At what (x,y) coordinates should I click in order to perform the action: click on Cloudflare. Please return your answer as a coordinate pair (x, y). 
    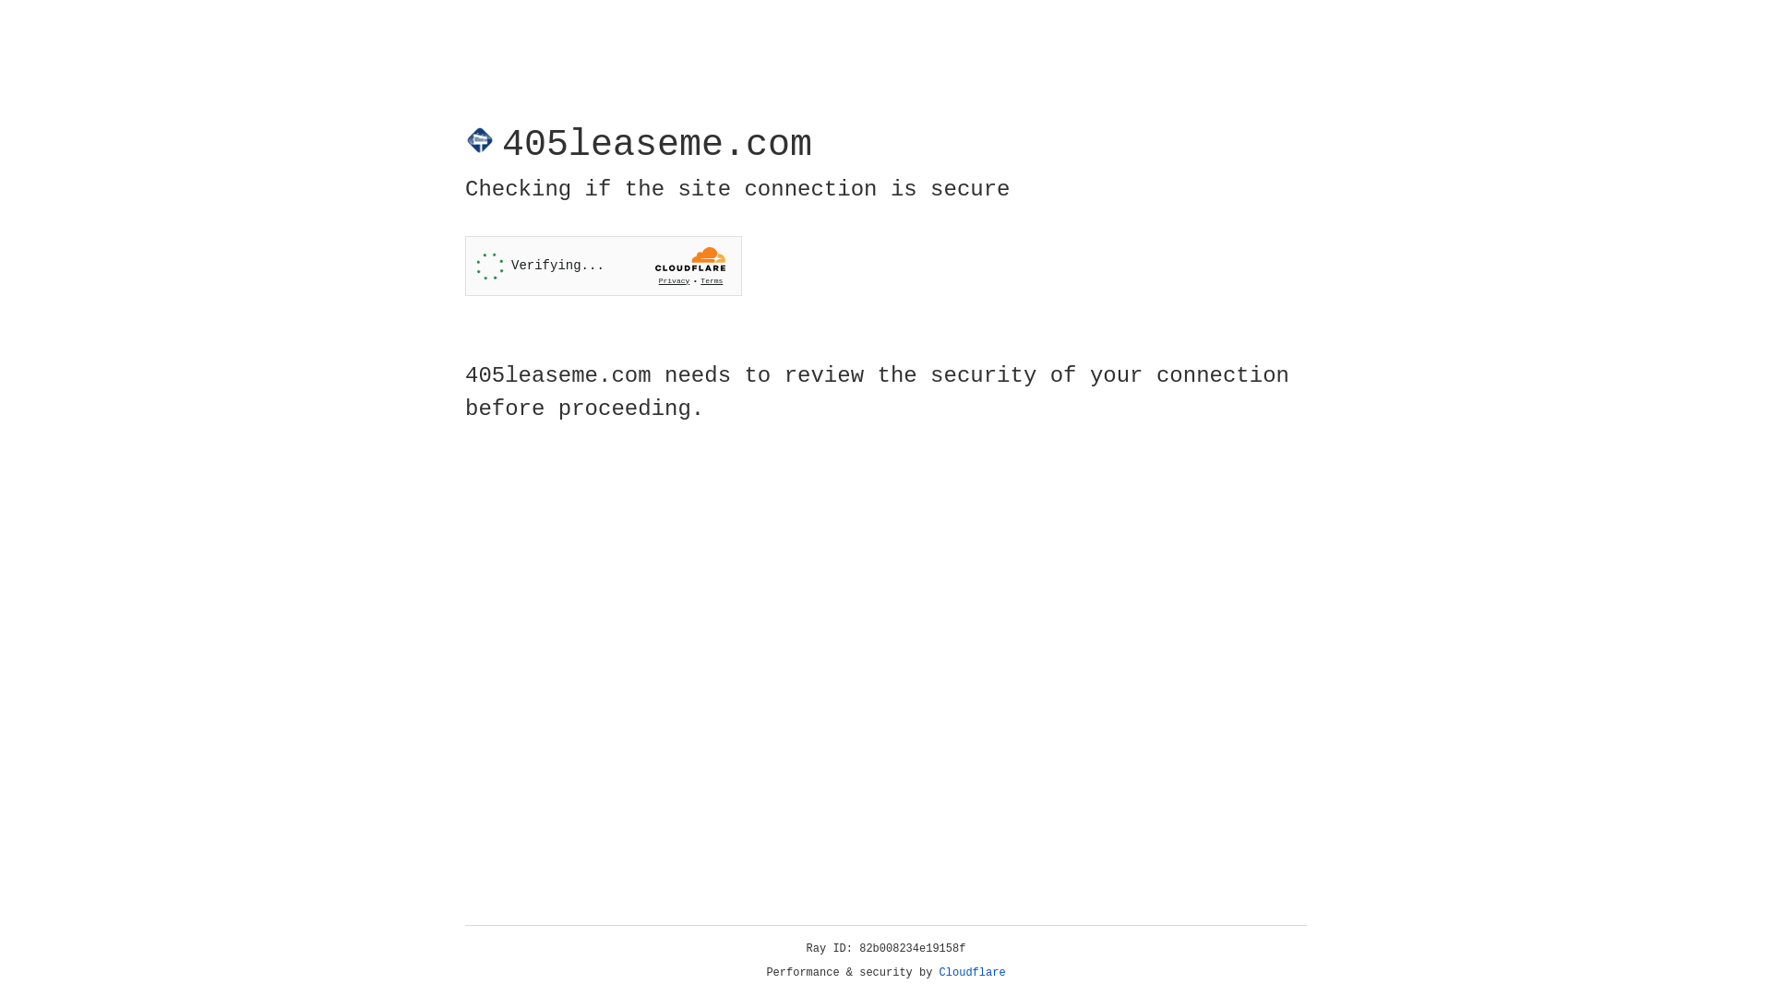
    Looking at the image, I should click on (973, 973).